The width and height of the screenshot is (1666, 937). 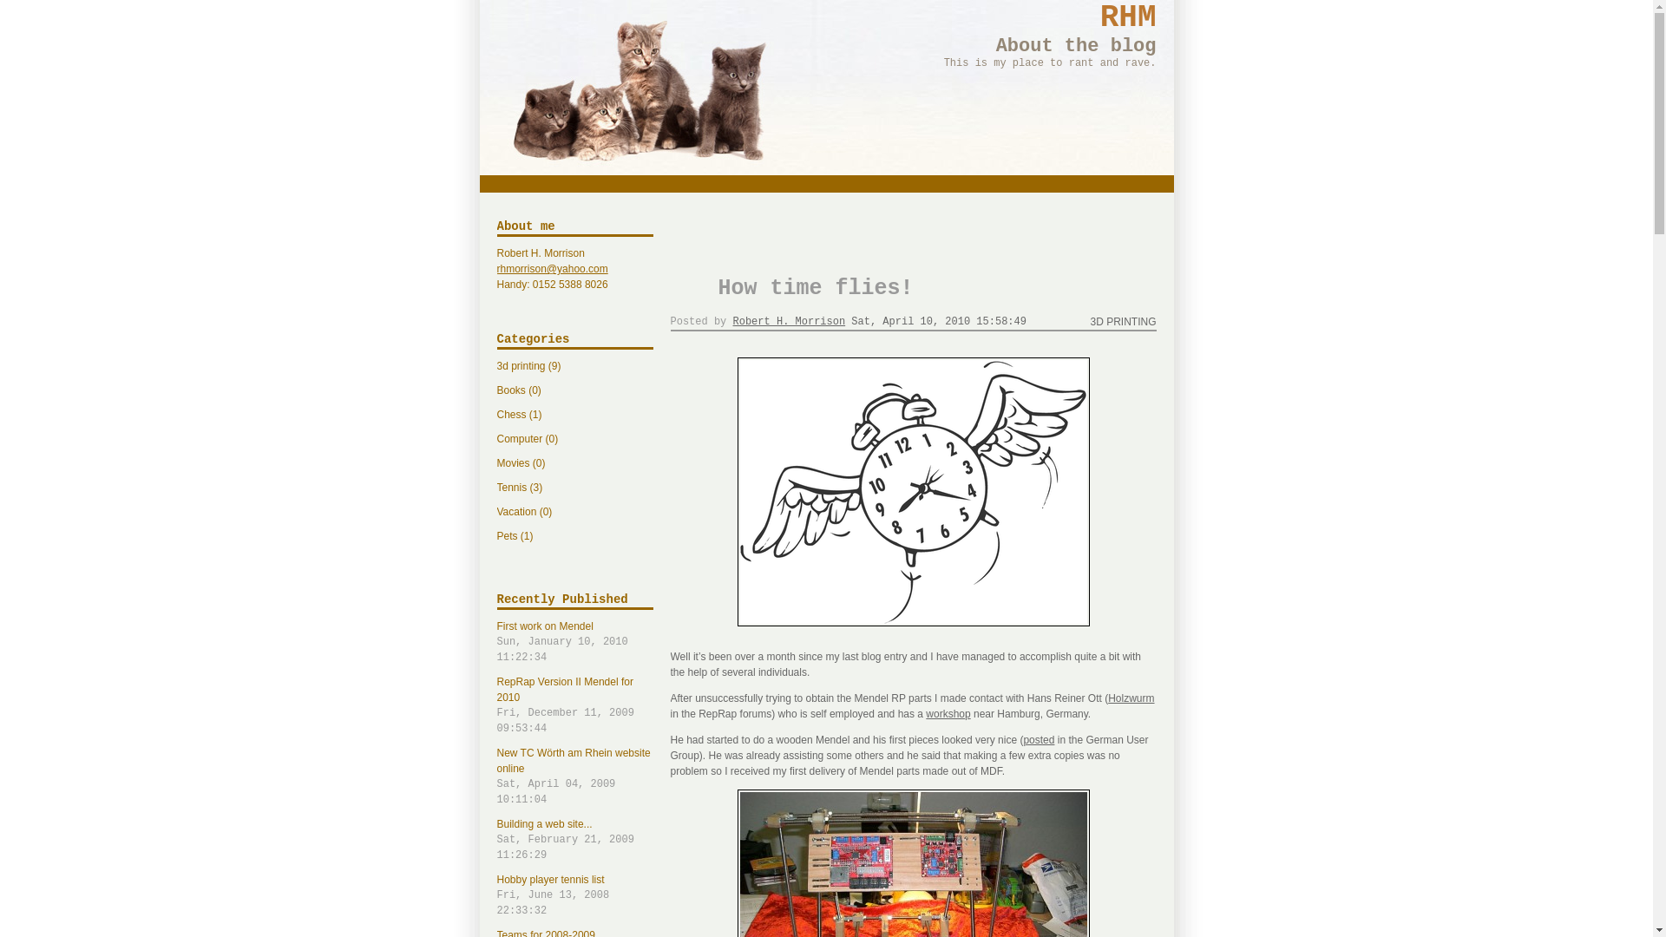 I want to click on Sat, April 10, 2010 15:58:49, so click(x=1123, y=321).